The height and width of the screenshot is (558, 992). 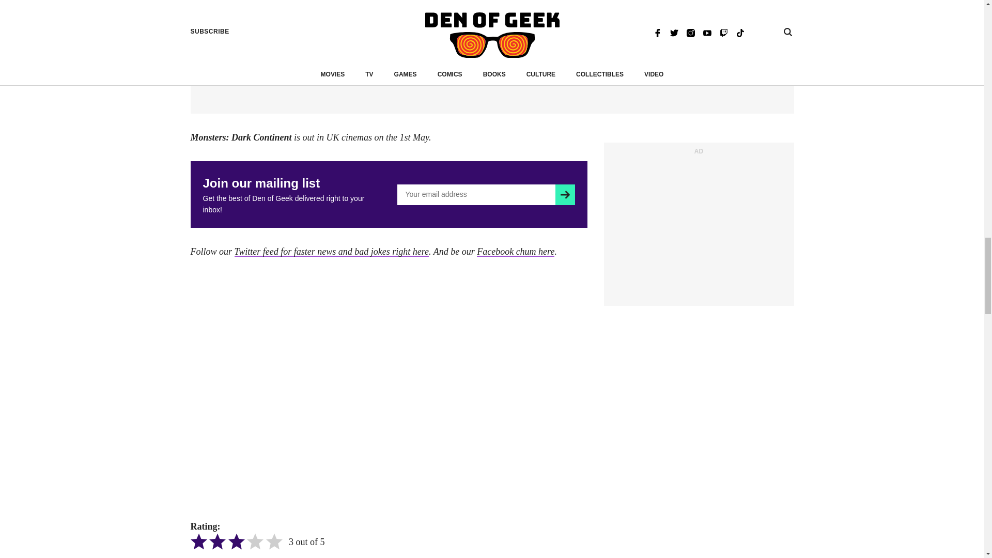 I want to click on Twitter feed for faster news and bad jokes right here, so click(x=331, y=251).